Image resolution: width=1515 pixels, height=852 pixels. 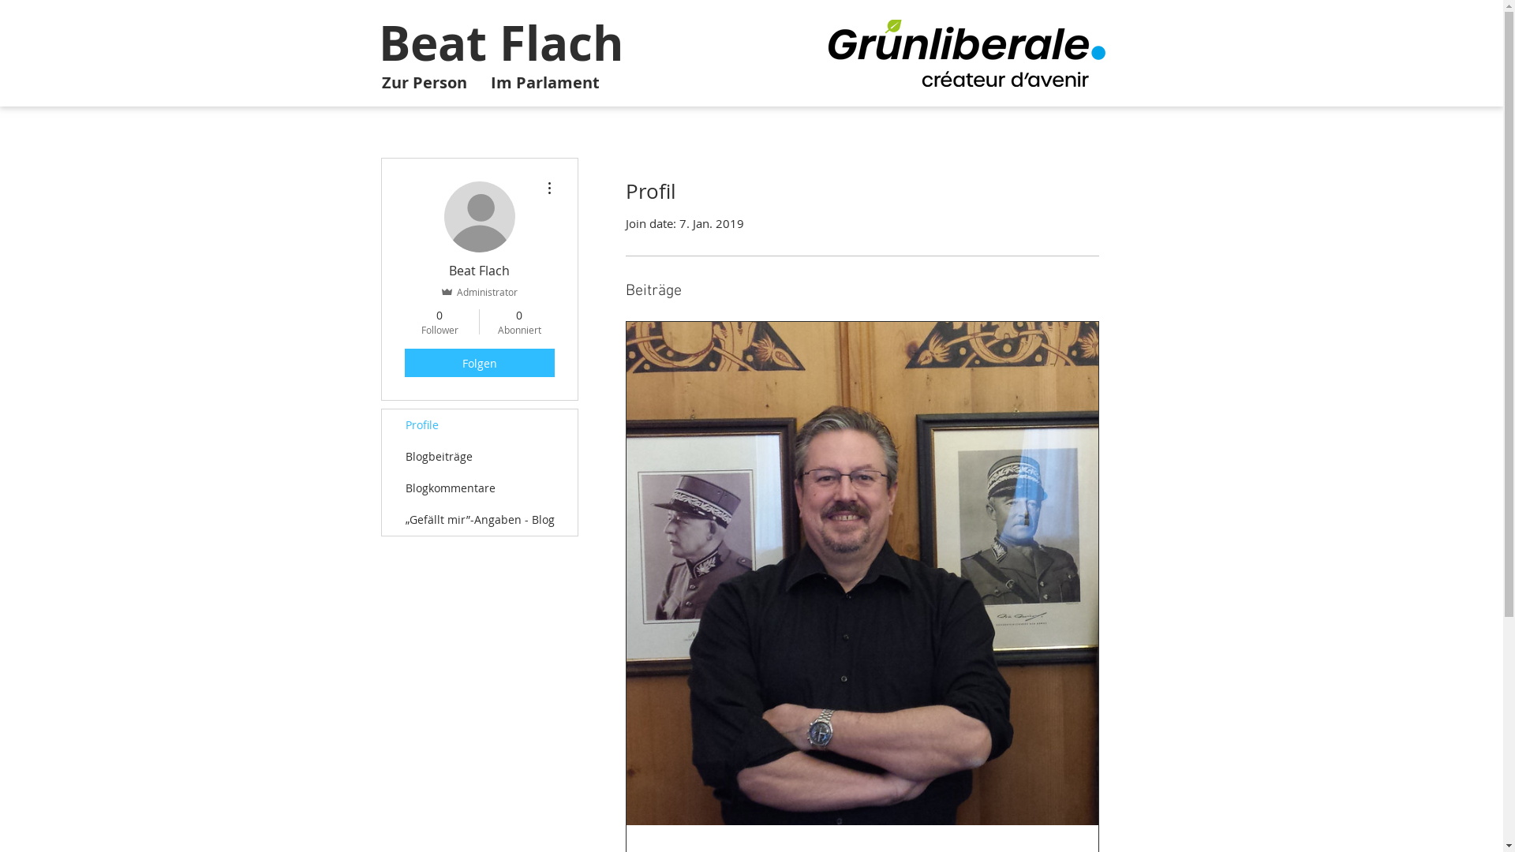 I want to click on Im Parlament, so click(x=544, y=83).